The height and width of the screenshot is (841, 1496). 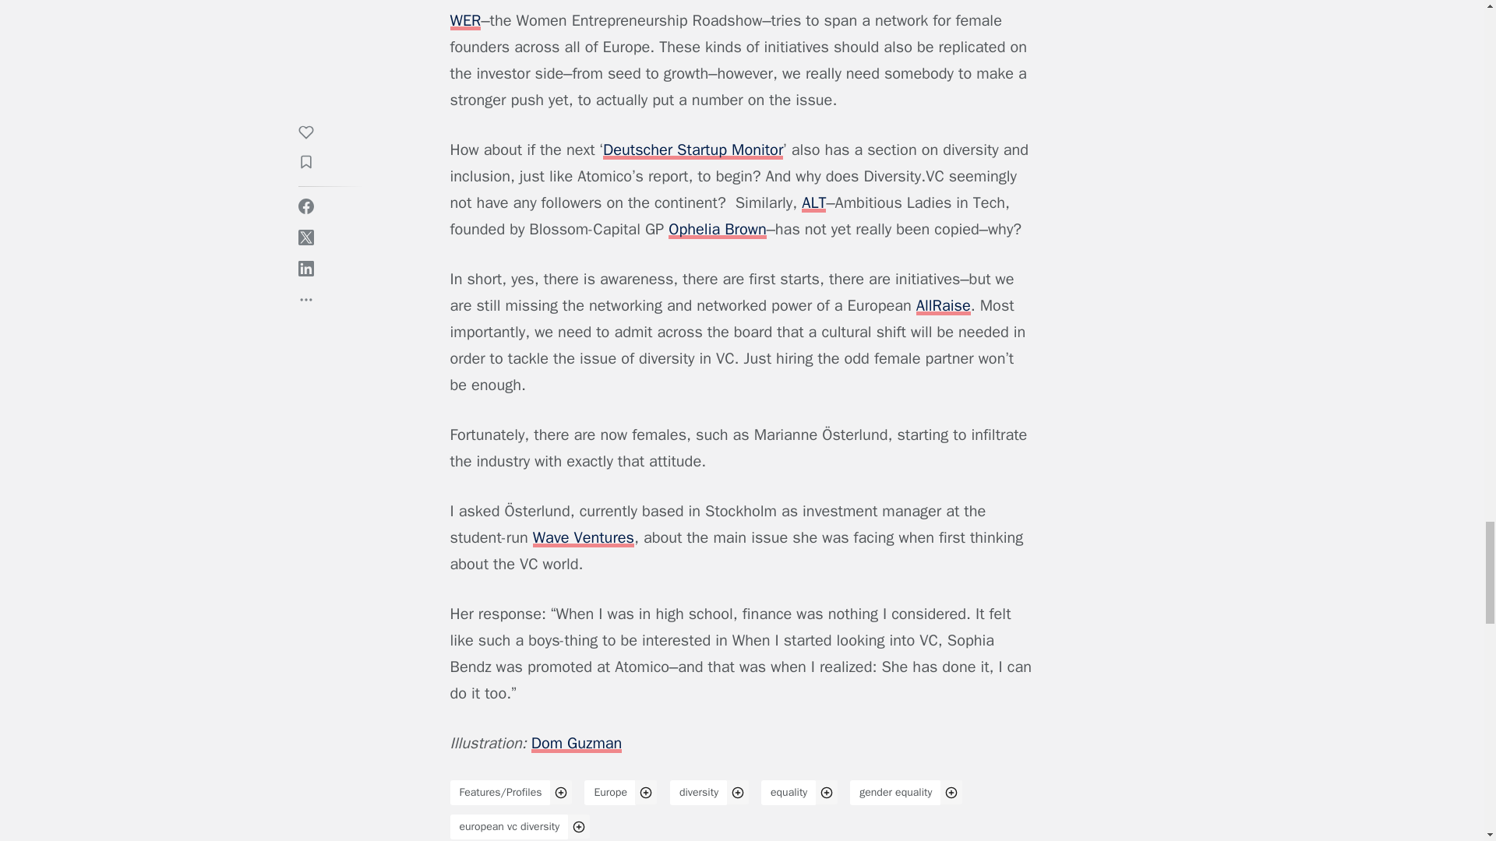 What do you see at coordinates (698, 793) in the screenshot?
I see `diversity` at bounding box center [698, 793].